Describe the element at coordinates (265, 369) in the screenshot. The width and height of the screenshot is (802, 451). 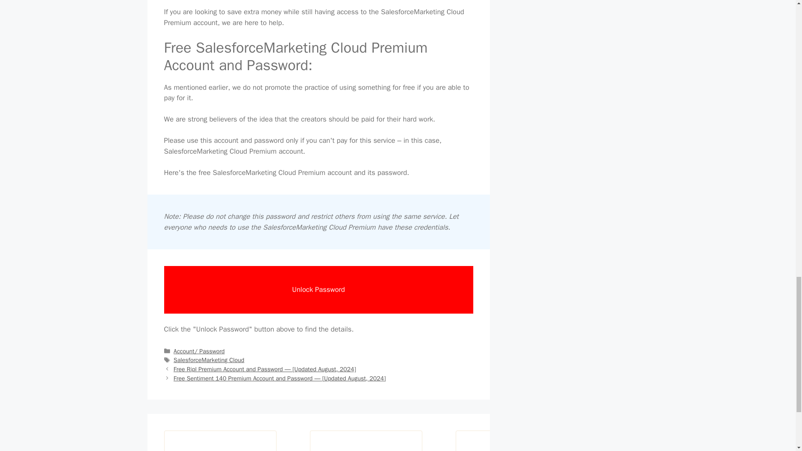
I see `Previous` at that location.